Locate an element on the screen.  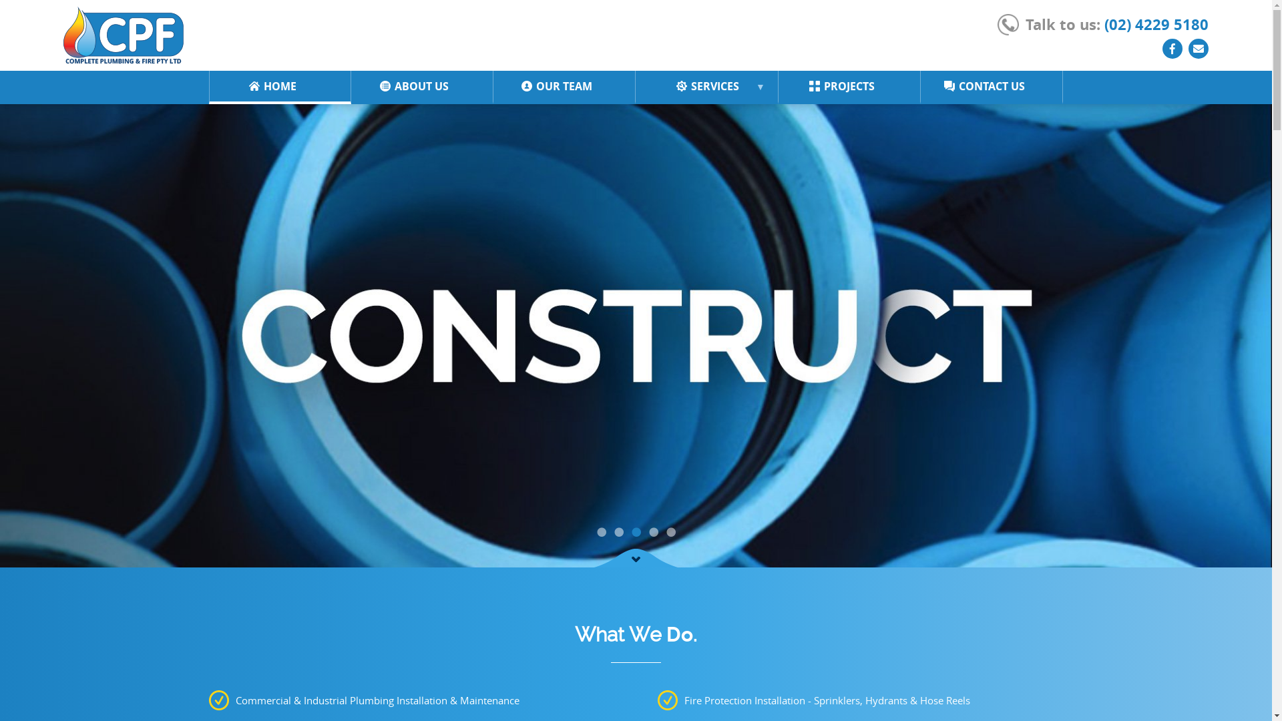
SERVICES is located at coordinates (706, 86).